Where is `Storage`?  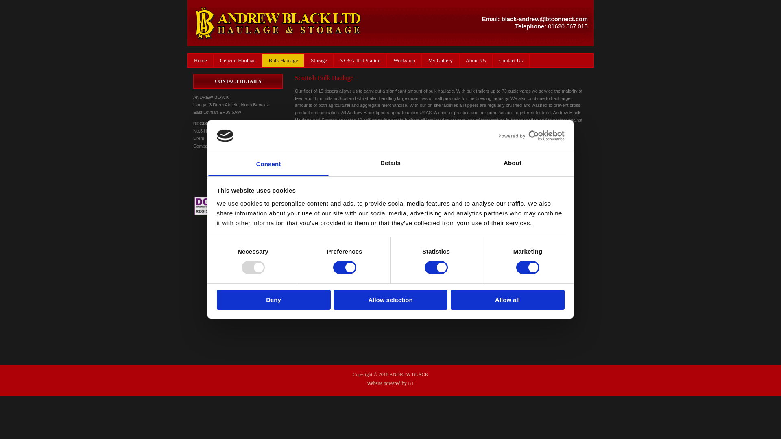
Storage is located at coordinates (319, 60).